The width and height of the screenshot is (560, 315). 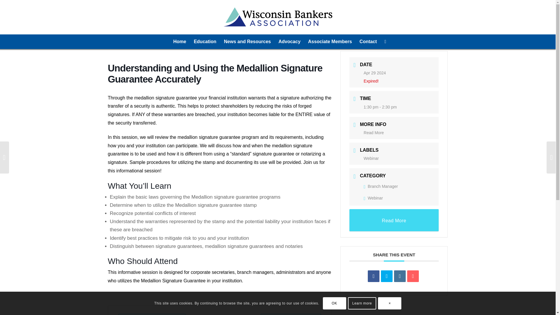 What do you see at coordinates (368, 41) in the screenshot?
I see `Contact` at bounding box center [368, 41].